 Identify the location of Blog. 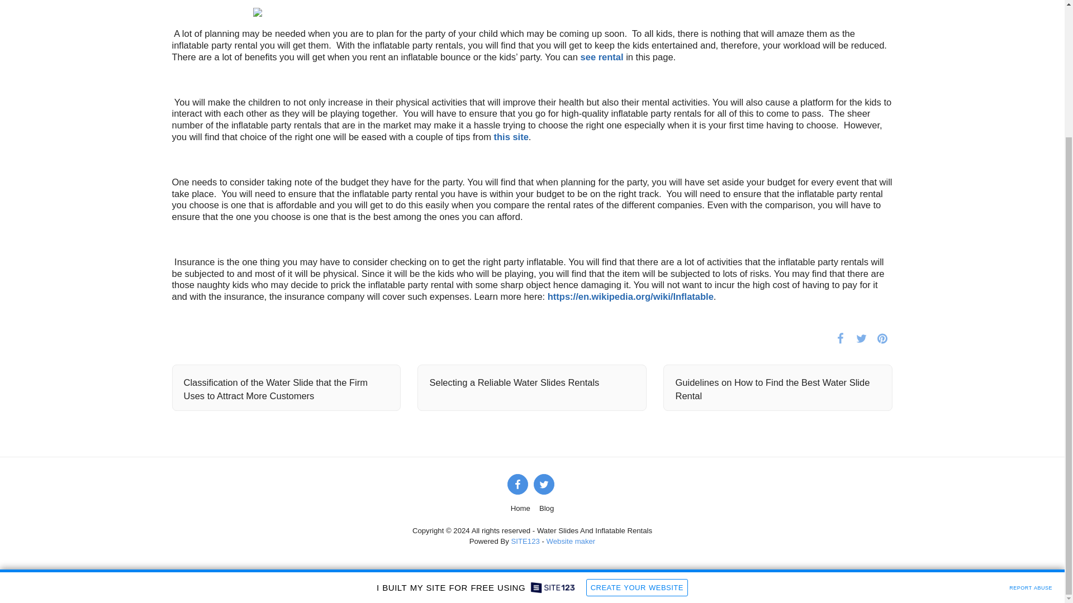
(547, 508).